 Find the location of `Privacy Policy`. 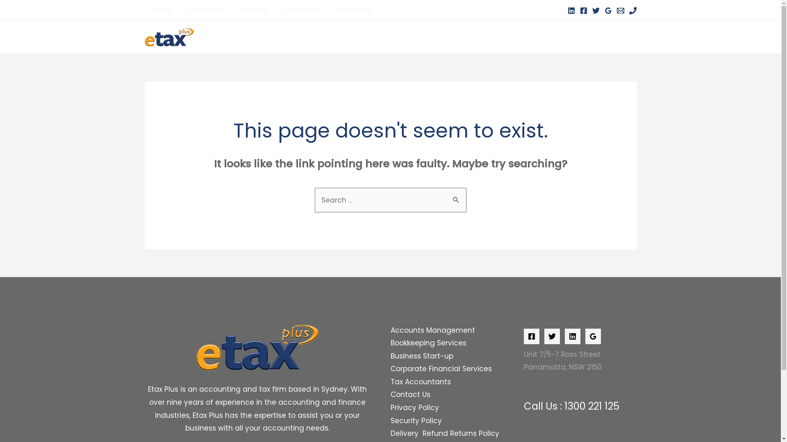

Privacy Policy is located at coordinates (414, 408).